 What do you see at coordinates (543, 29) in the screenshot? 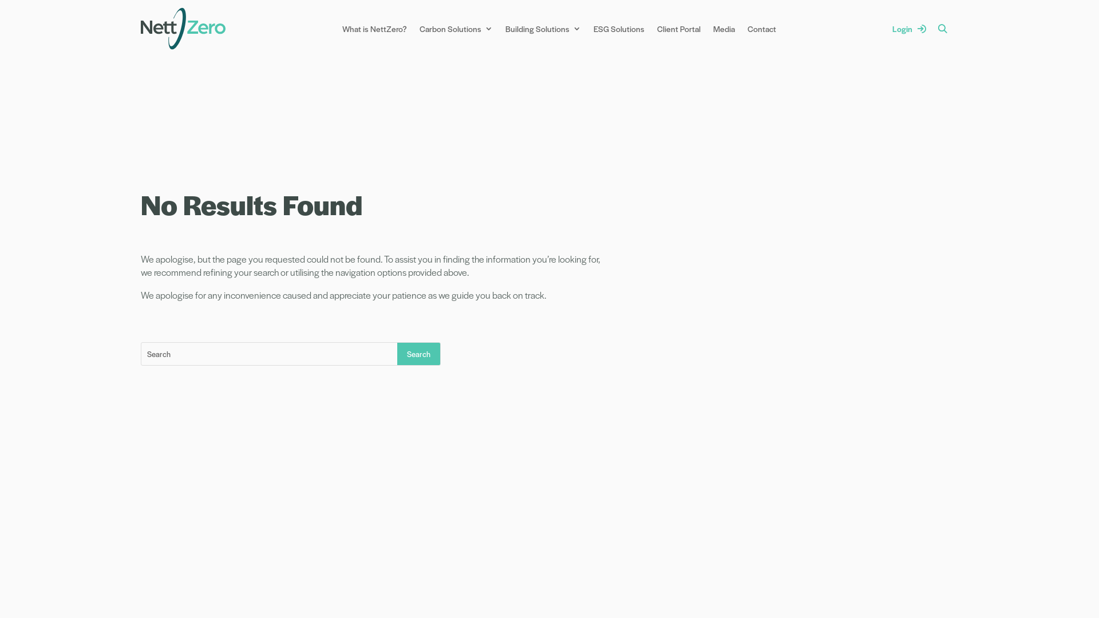
I see `Building Solutions` at bounding box center [543, 29].